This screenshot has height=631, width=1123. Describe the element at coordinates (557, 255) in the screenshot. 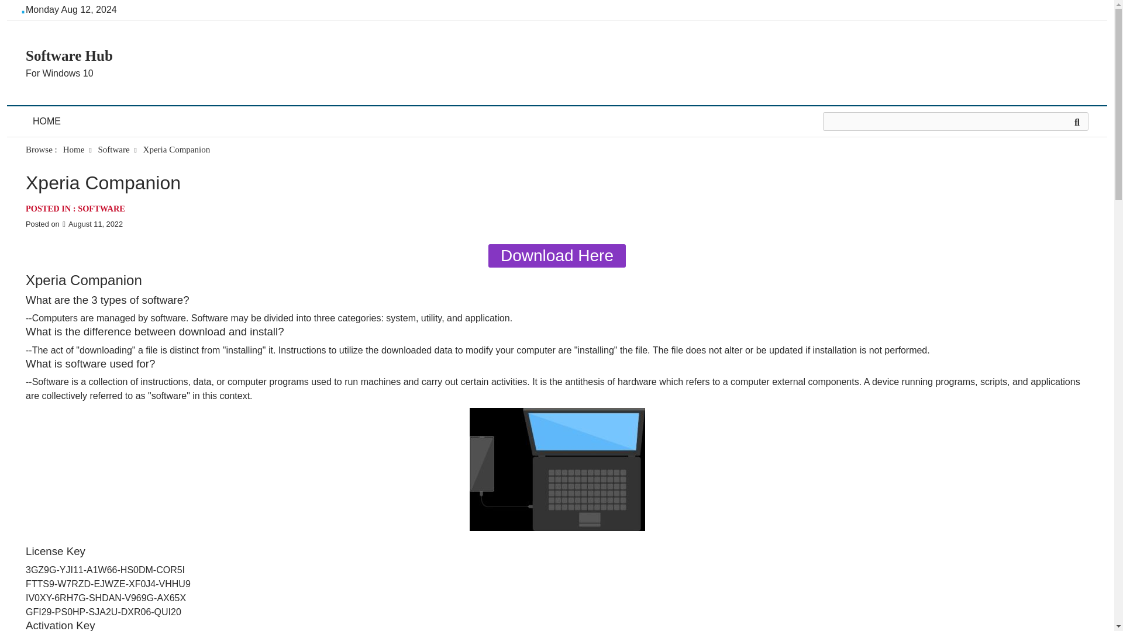

I see `Download Here` at that location.